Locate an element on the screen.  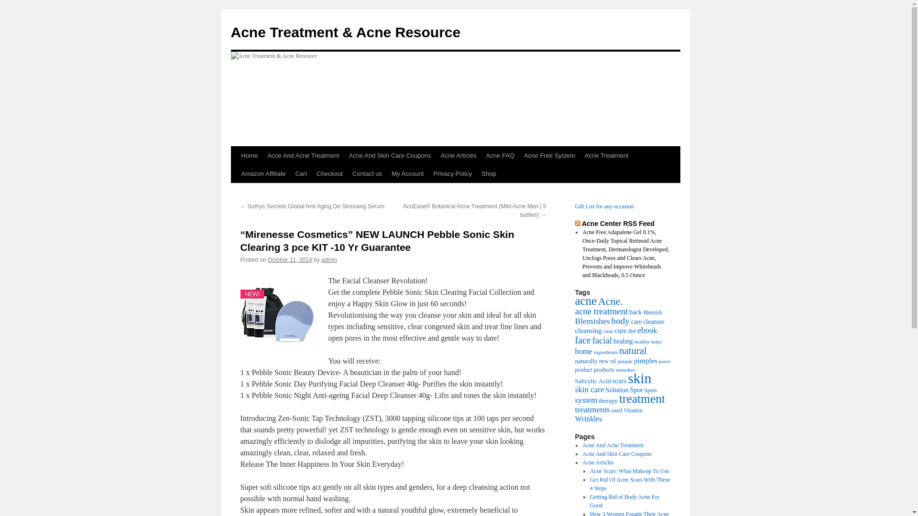
oil is located at coordinates (613, 361).